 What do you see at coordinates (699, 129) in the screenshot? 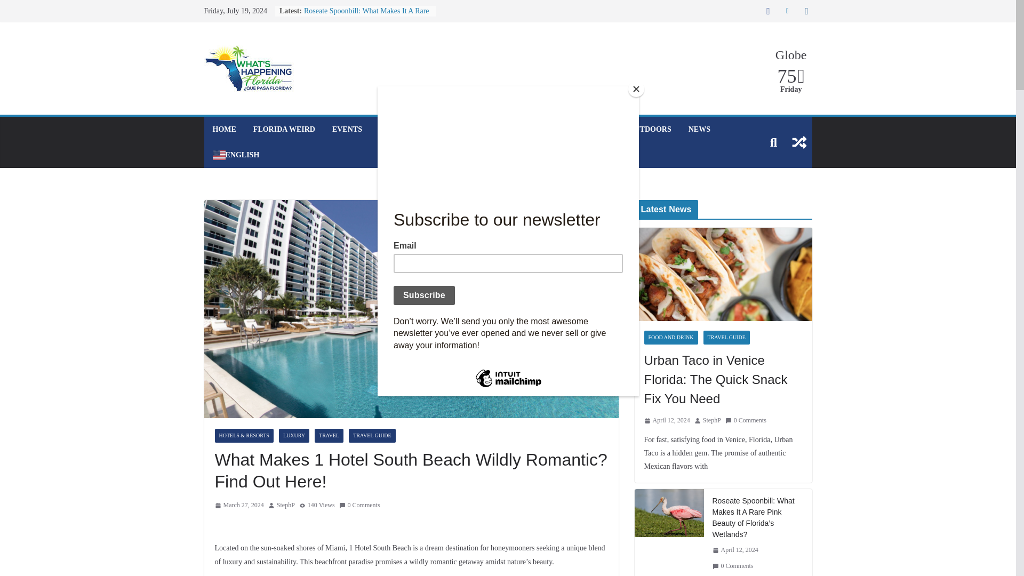
I see `NEWS` at bounding box center [699, 129].